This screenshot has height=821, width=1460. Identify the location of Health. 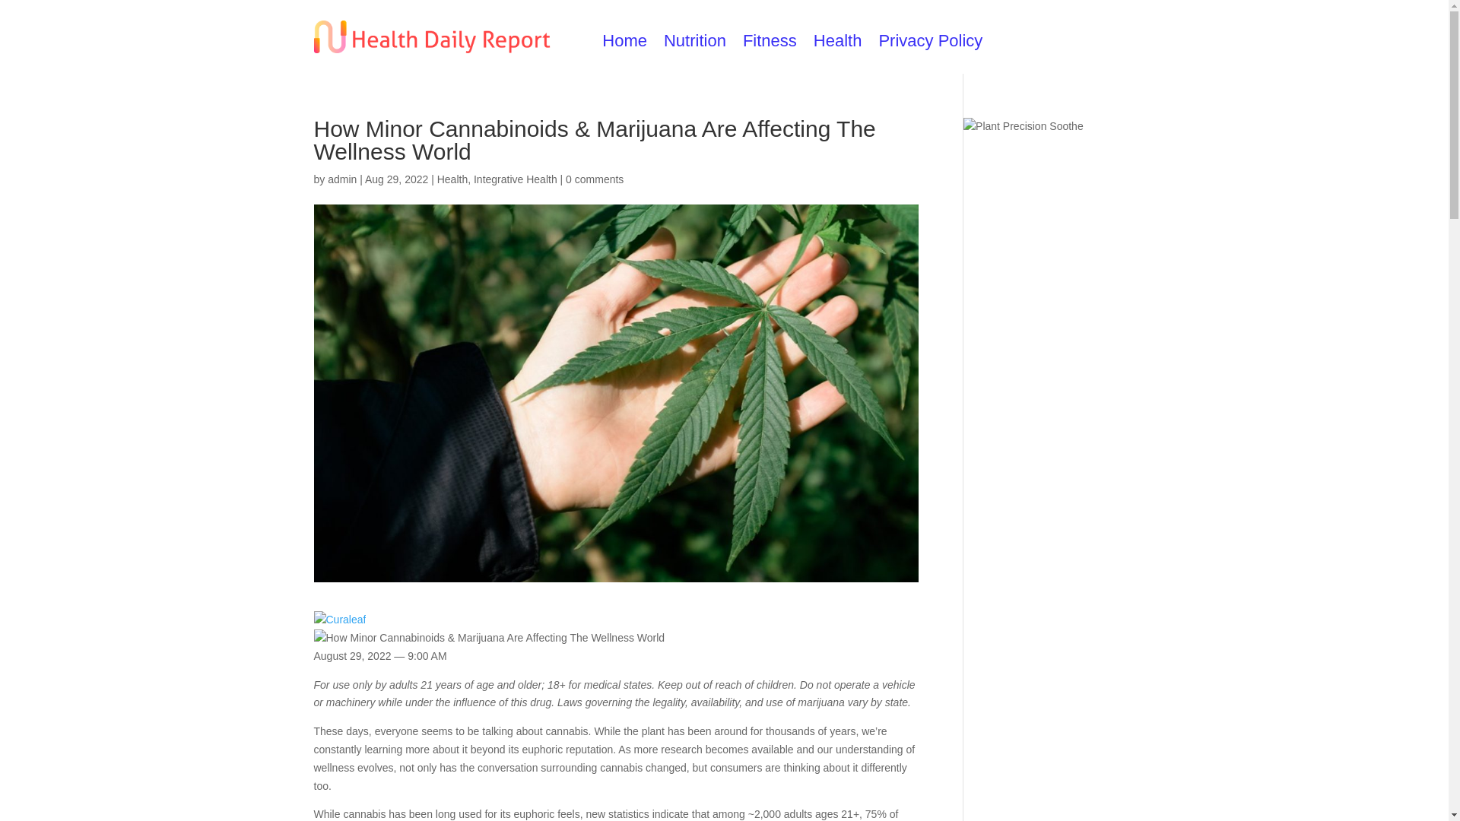
(838, 44).